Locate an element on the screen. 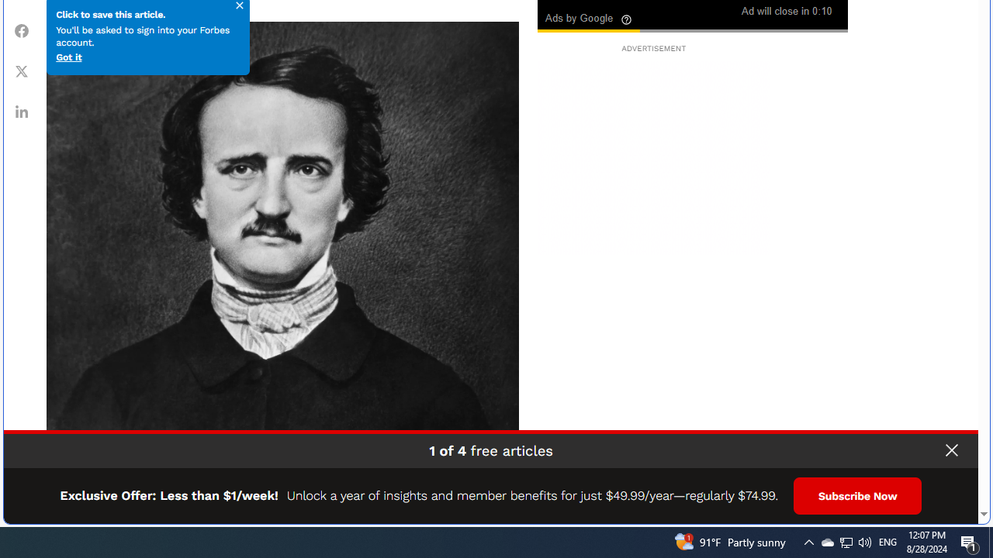 This screenshot has height=558, width=993. Class: fs-icon fs-icon--linkedin is located at coordinates (22, 112).